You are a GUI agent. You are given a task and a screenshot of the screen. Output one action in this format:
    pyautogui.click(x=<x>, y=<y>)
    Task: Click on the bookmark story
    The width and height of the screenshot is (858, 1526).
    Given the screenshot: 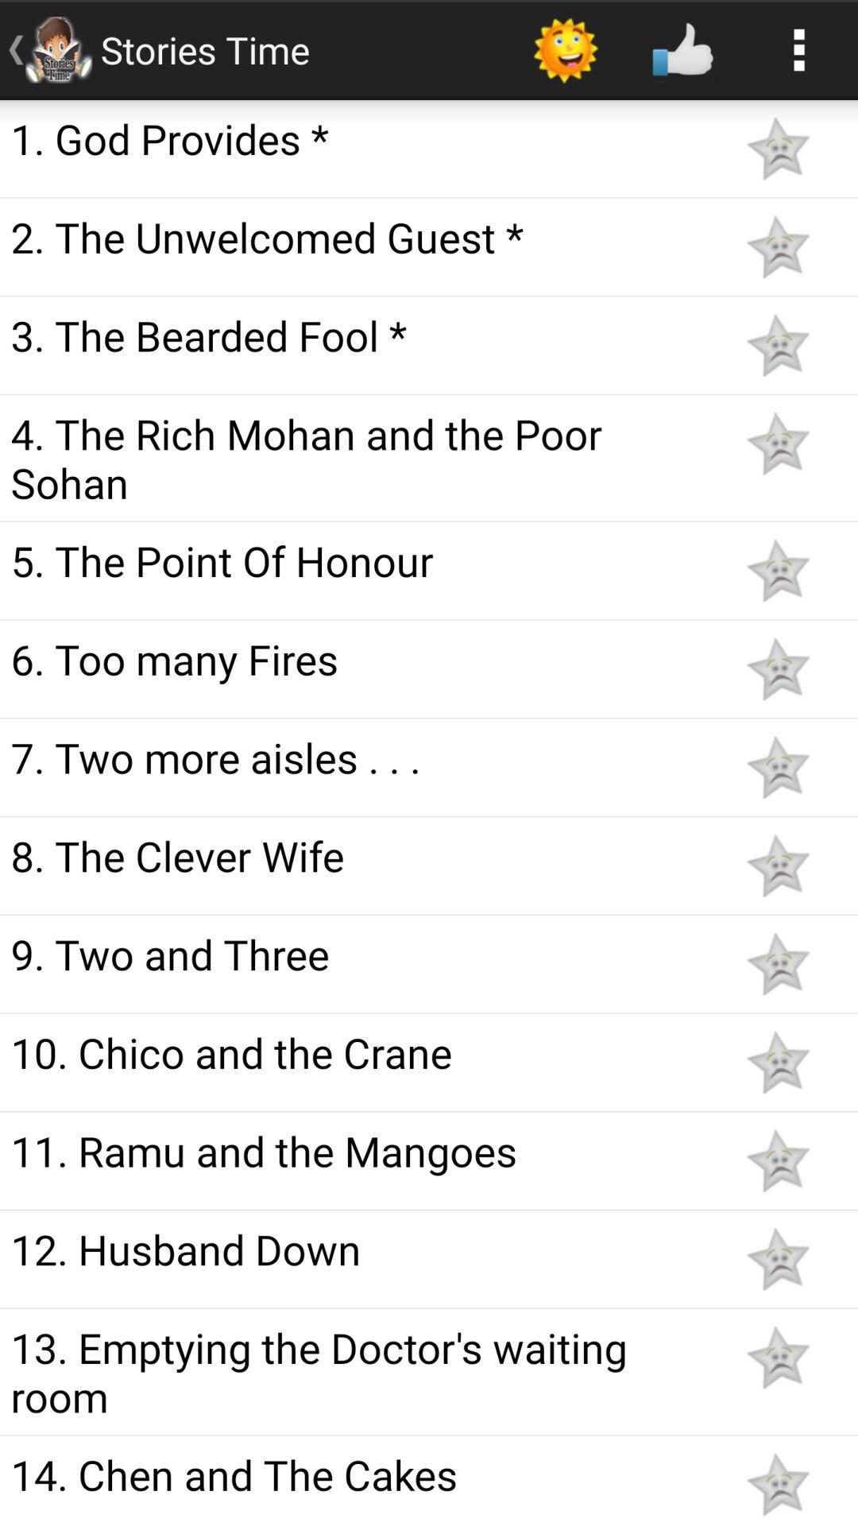 What is the action you would take?
    pyautogui.click(x=778, y=866)
    